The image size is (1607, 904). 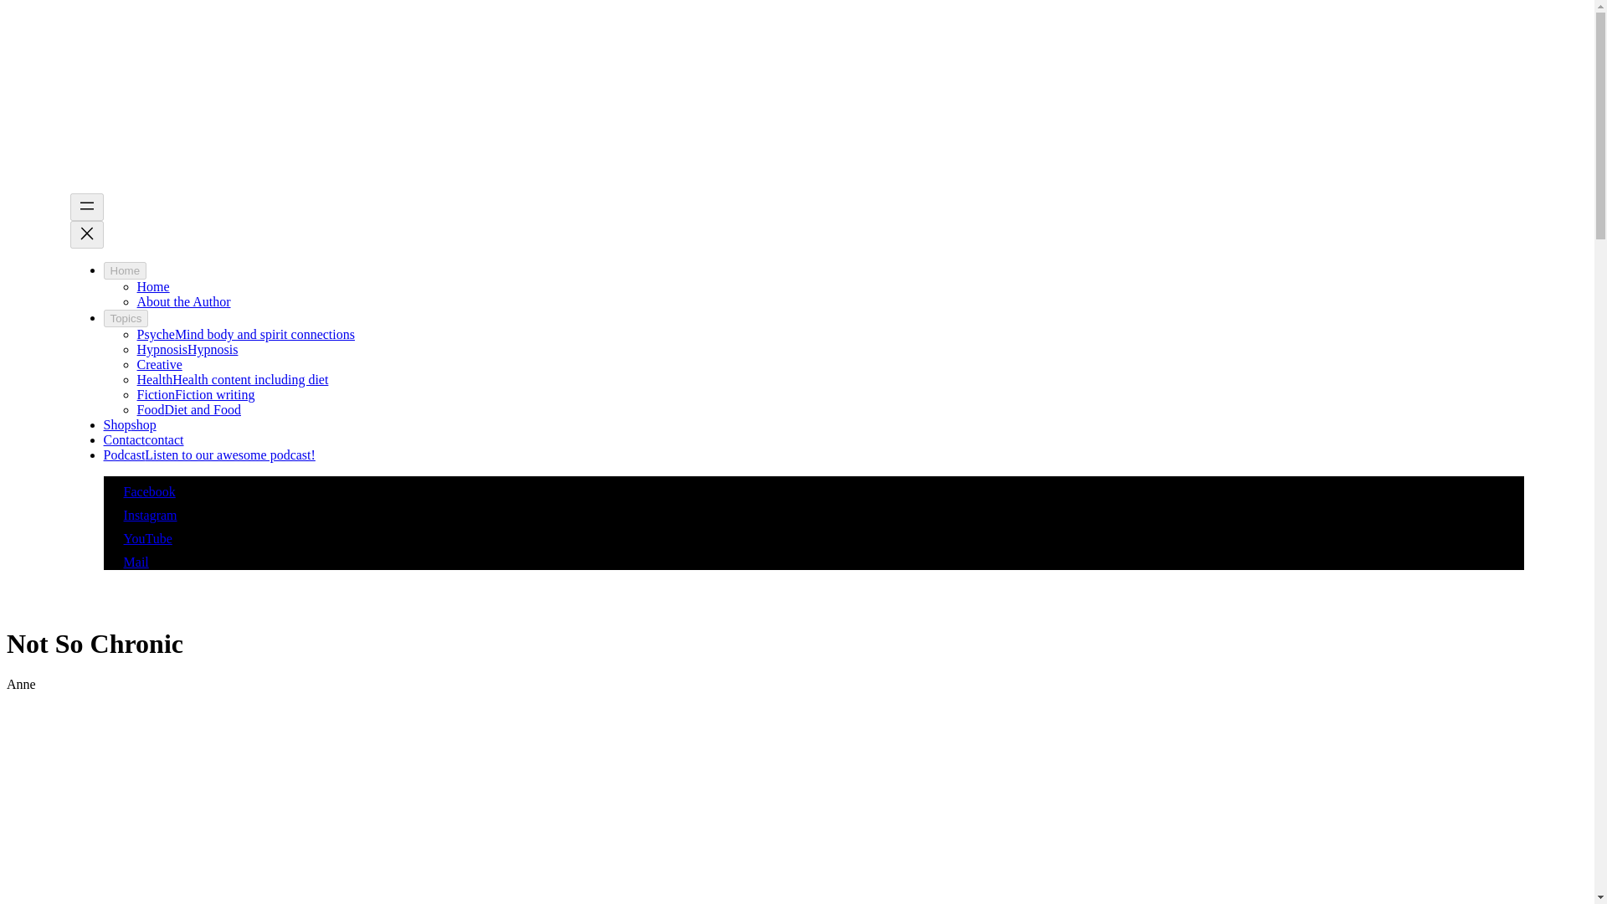 I want to click on Facebook, so click(x=139, y=491).